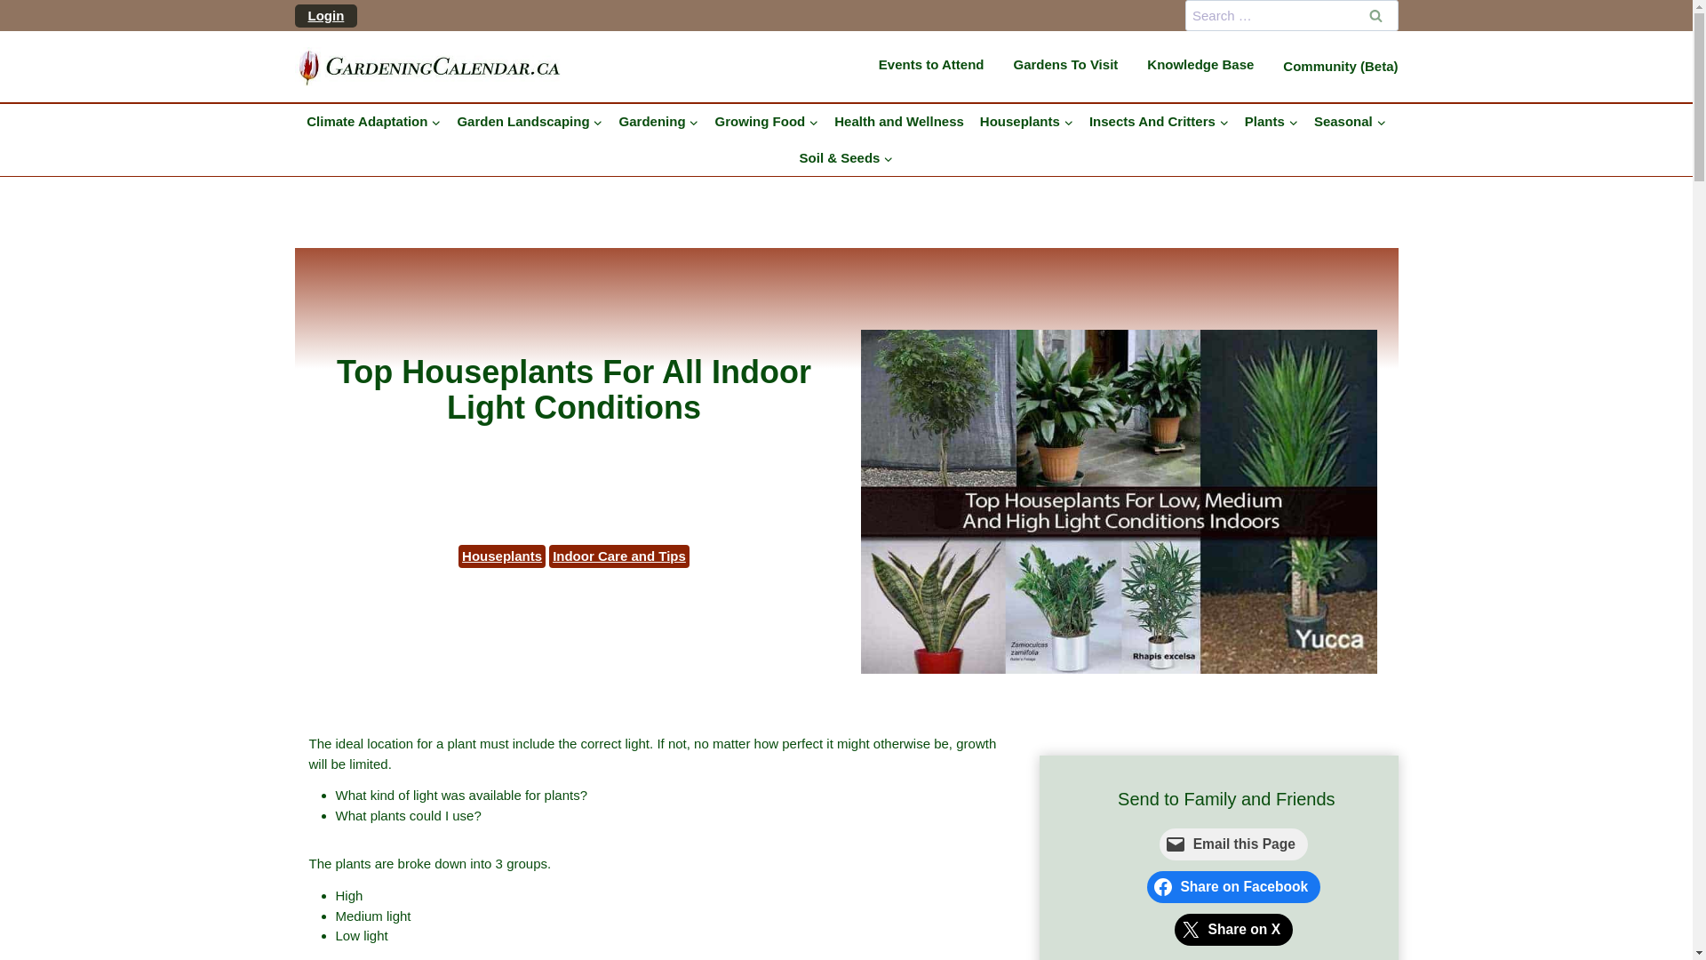 The width and height of the screenshot is (1706, 960). What do you see at coordinates (938, 66) in the screenshot?
I see `Events to Attend` at bounding box center [938, 66].